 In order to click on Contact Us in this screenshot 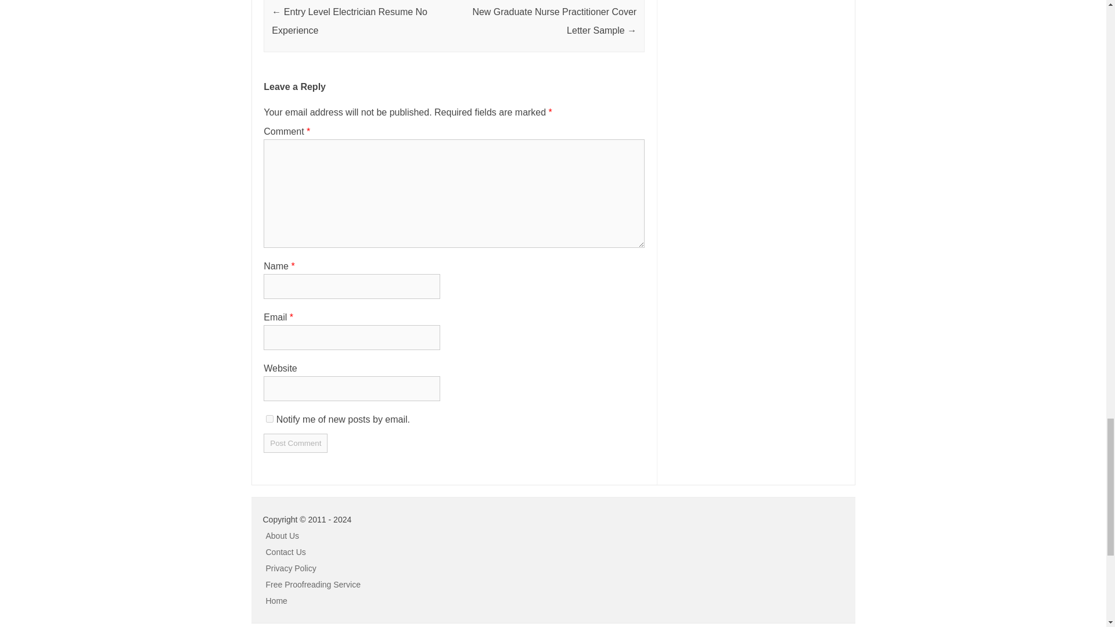, I will do `click(286, 552)`.